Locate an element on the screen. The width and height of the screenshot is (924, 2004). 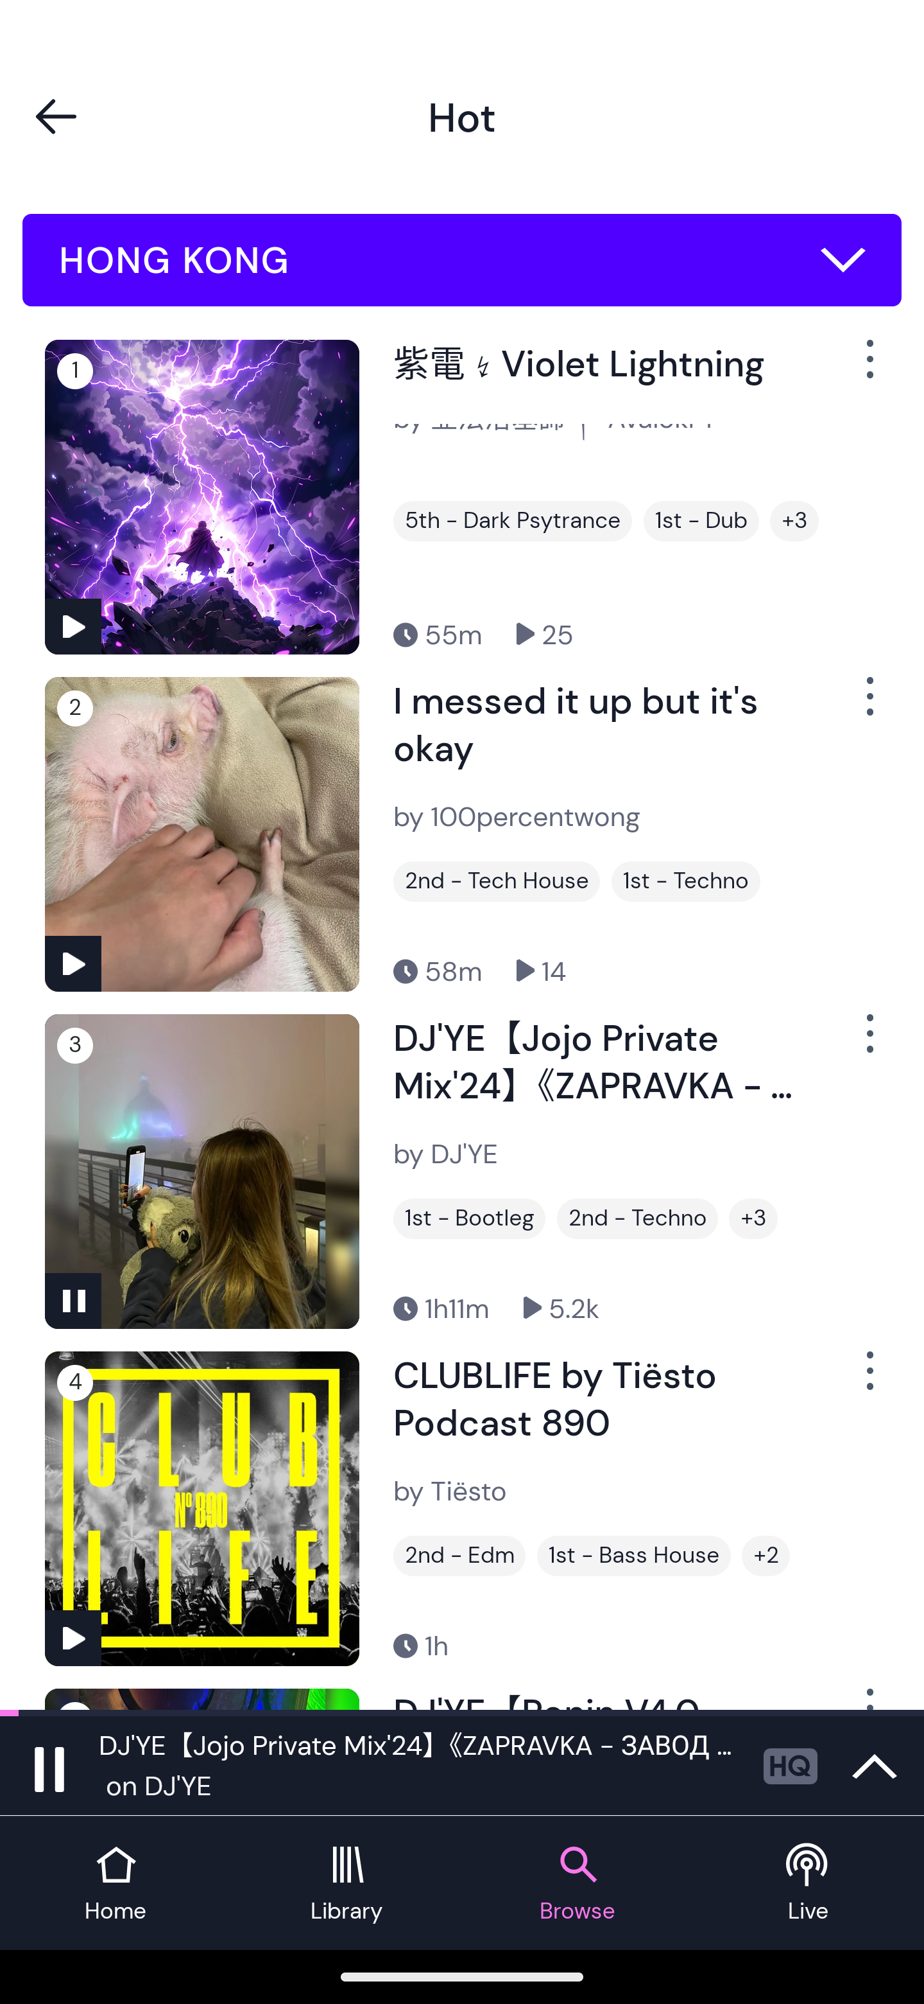
Browse tab Browse is located at coordinates (577, 1883).